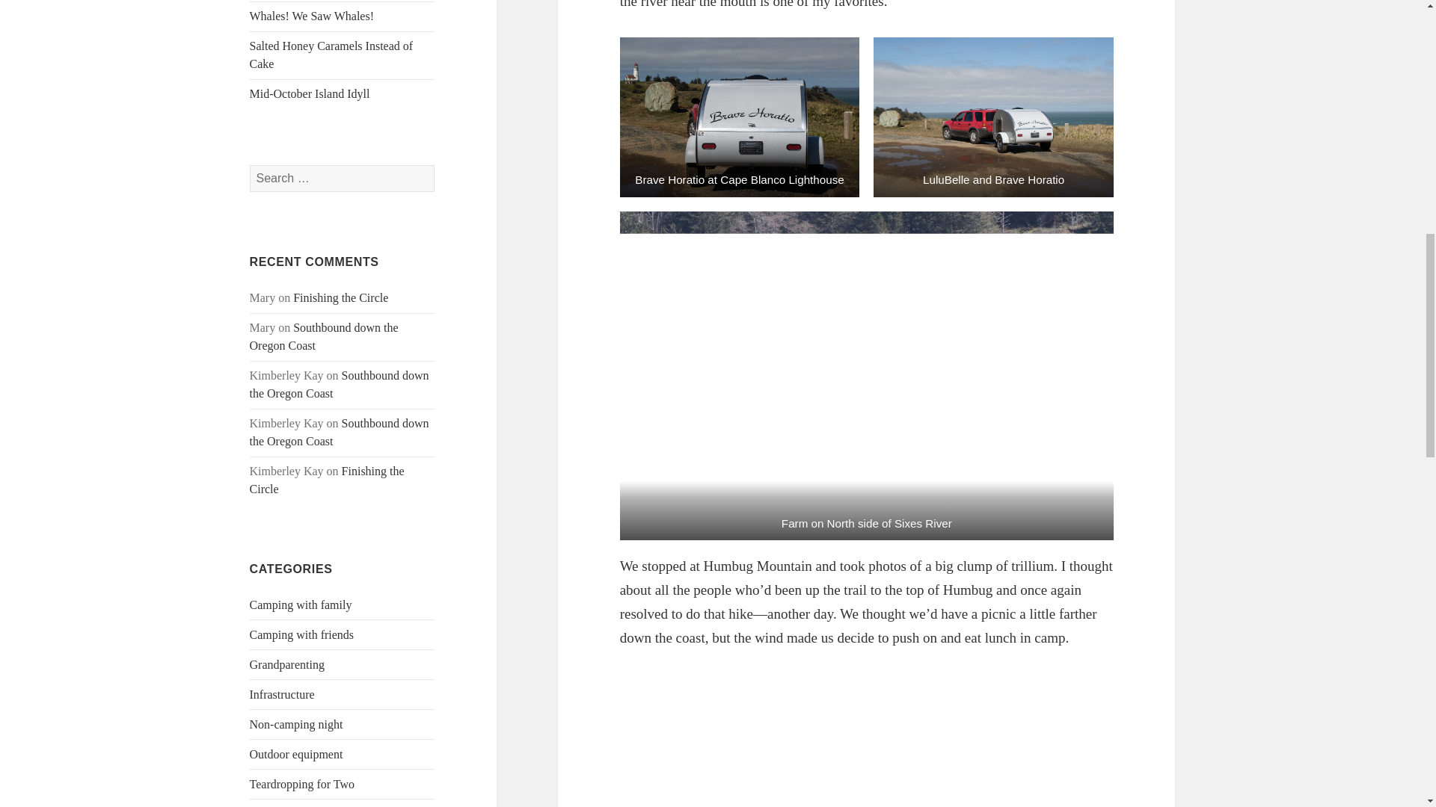  I want to click on Camping with family, so click(301, 605).